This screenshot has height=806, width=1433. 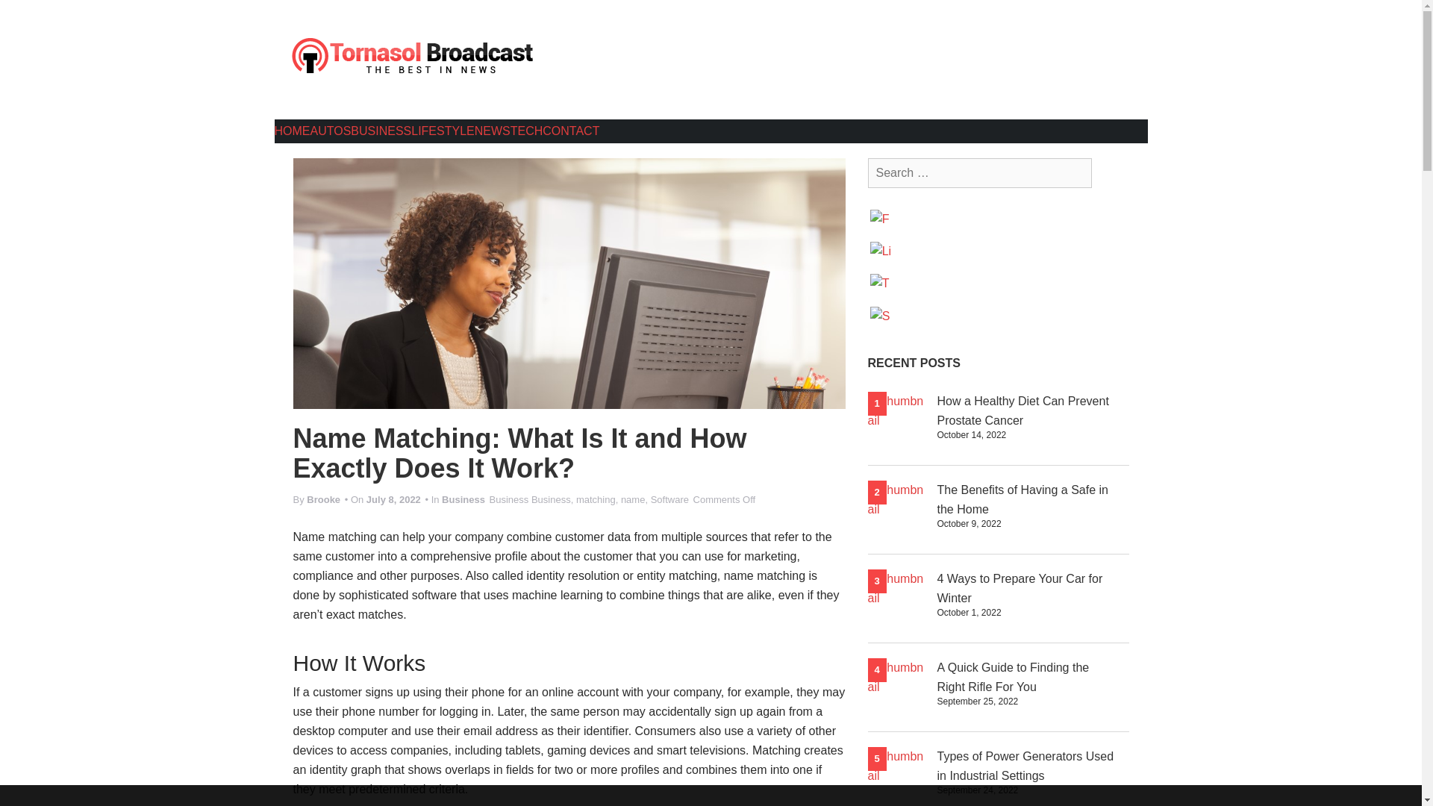 What do you see at coordinates (551, 500) in the screenshot?
I see `Business` at bounding box center [551, 500].